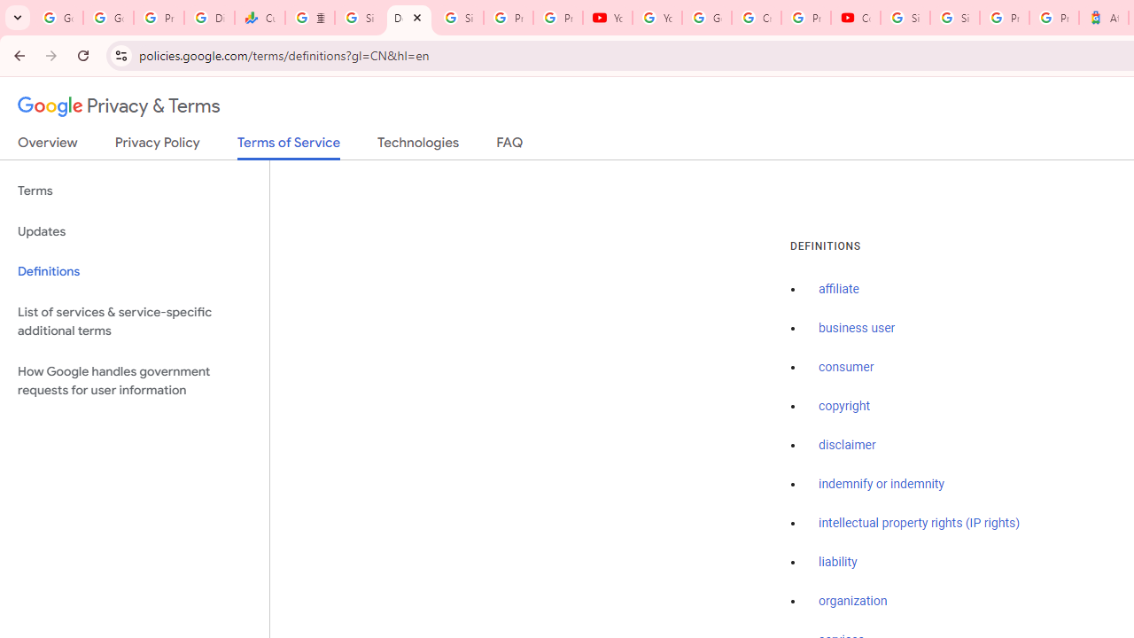 The height and width of the screenshot is (638, 1134). I want to click on Google Account Help, so click(707, 18).